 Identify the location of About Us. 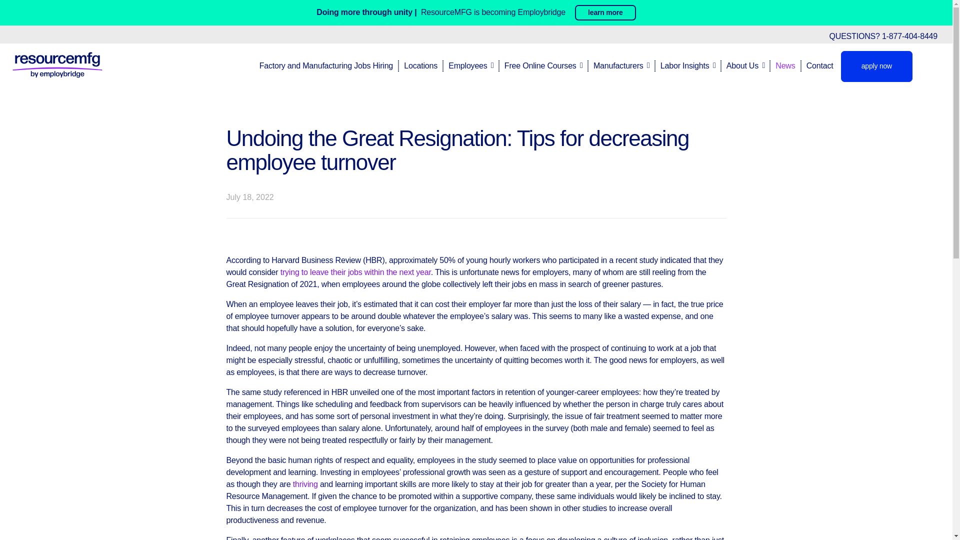
(741, 65).